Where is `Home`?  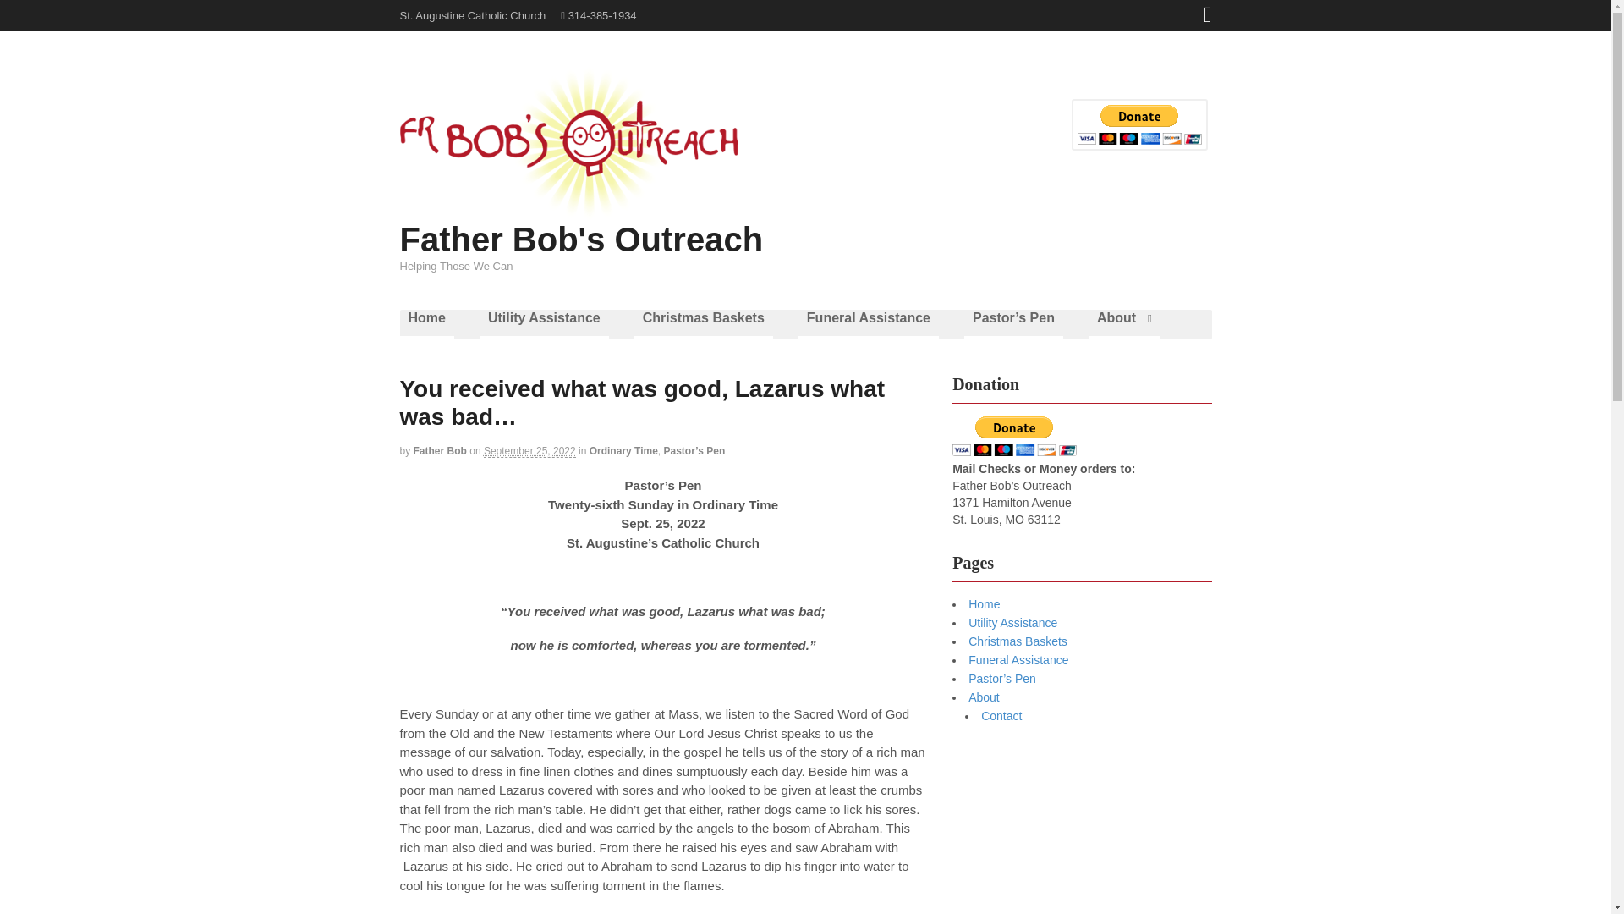 Home is located at coordinates (984, 604).